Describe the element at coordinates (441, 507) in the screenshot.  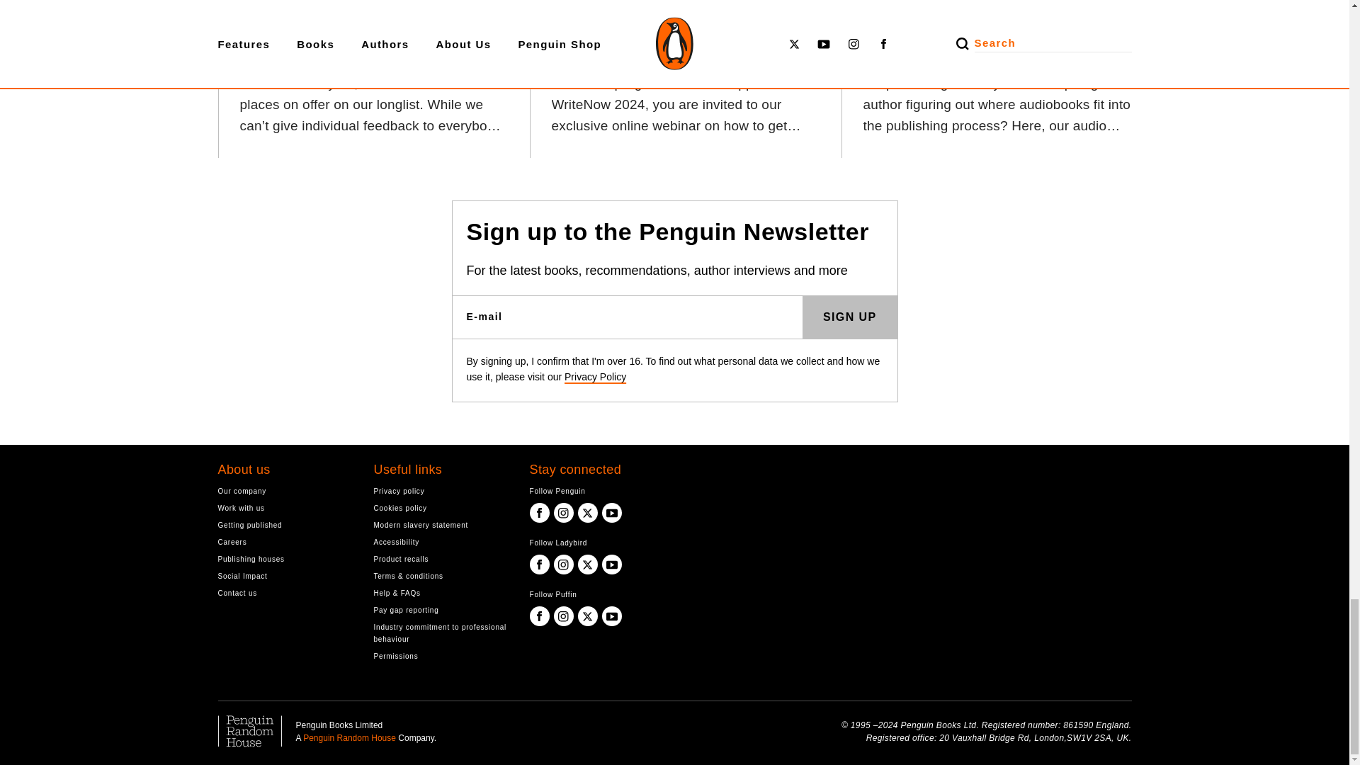
I see `Cookies policy` at that location.